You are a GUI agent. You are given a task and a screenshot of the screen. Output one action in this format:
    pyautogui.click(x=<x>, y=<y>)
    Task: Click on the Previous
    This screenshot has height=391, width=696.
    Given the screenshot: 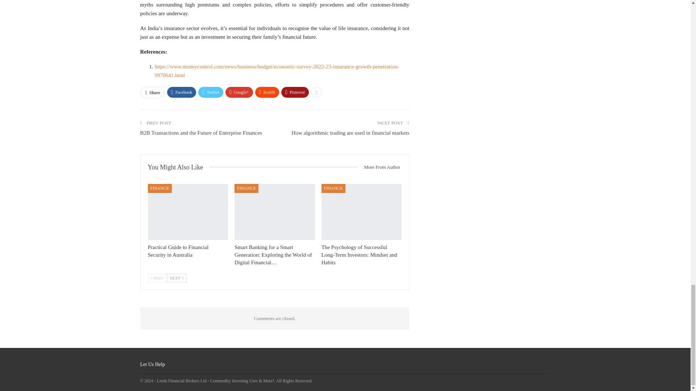 What is the action you would take?
    pyautogui.click(x=157, y=278)
    